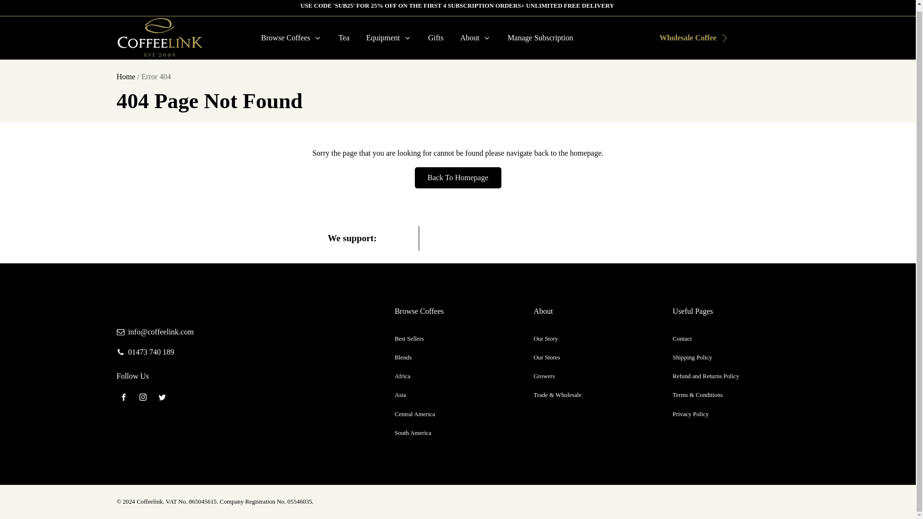 The image size is (923, 519). I want to click on Wholesale Coffee, so click(686, 37).